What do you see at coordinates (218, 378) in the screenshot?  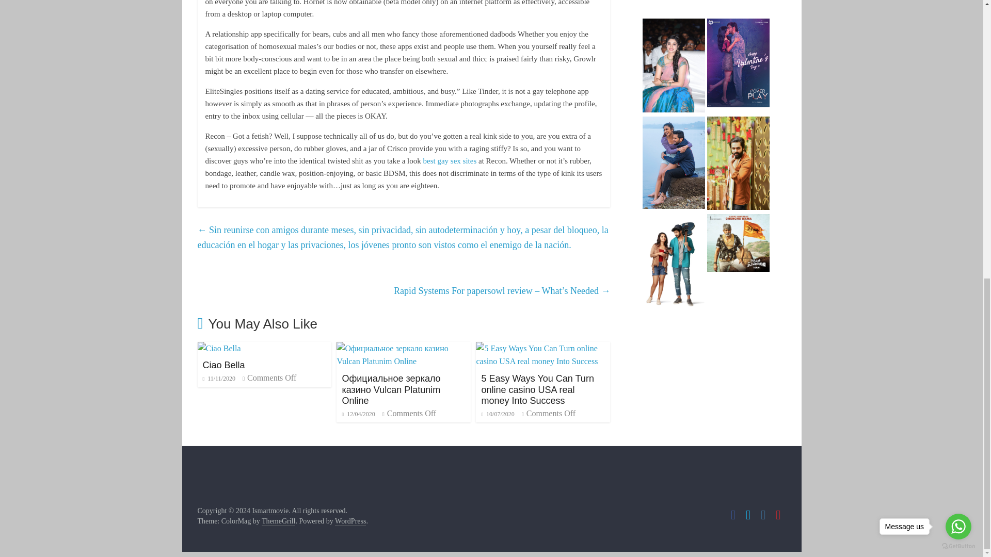 I see `2:36 am` at bounding box center [218, 378].